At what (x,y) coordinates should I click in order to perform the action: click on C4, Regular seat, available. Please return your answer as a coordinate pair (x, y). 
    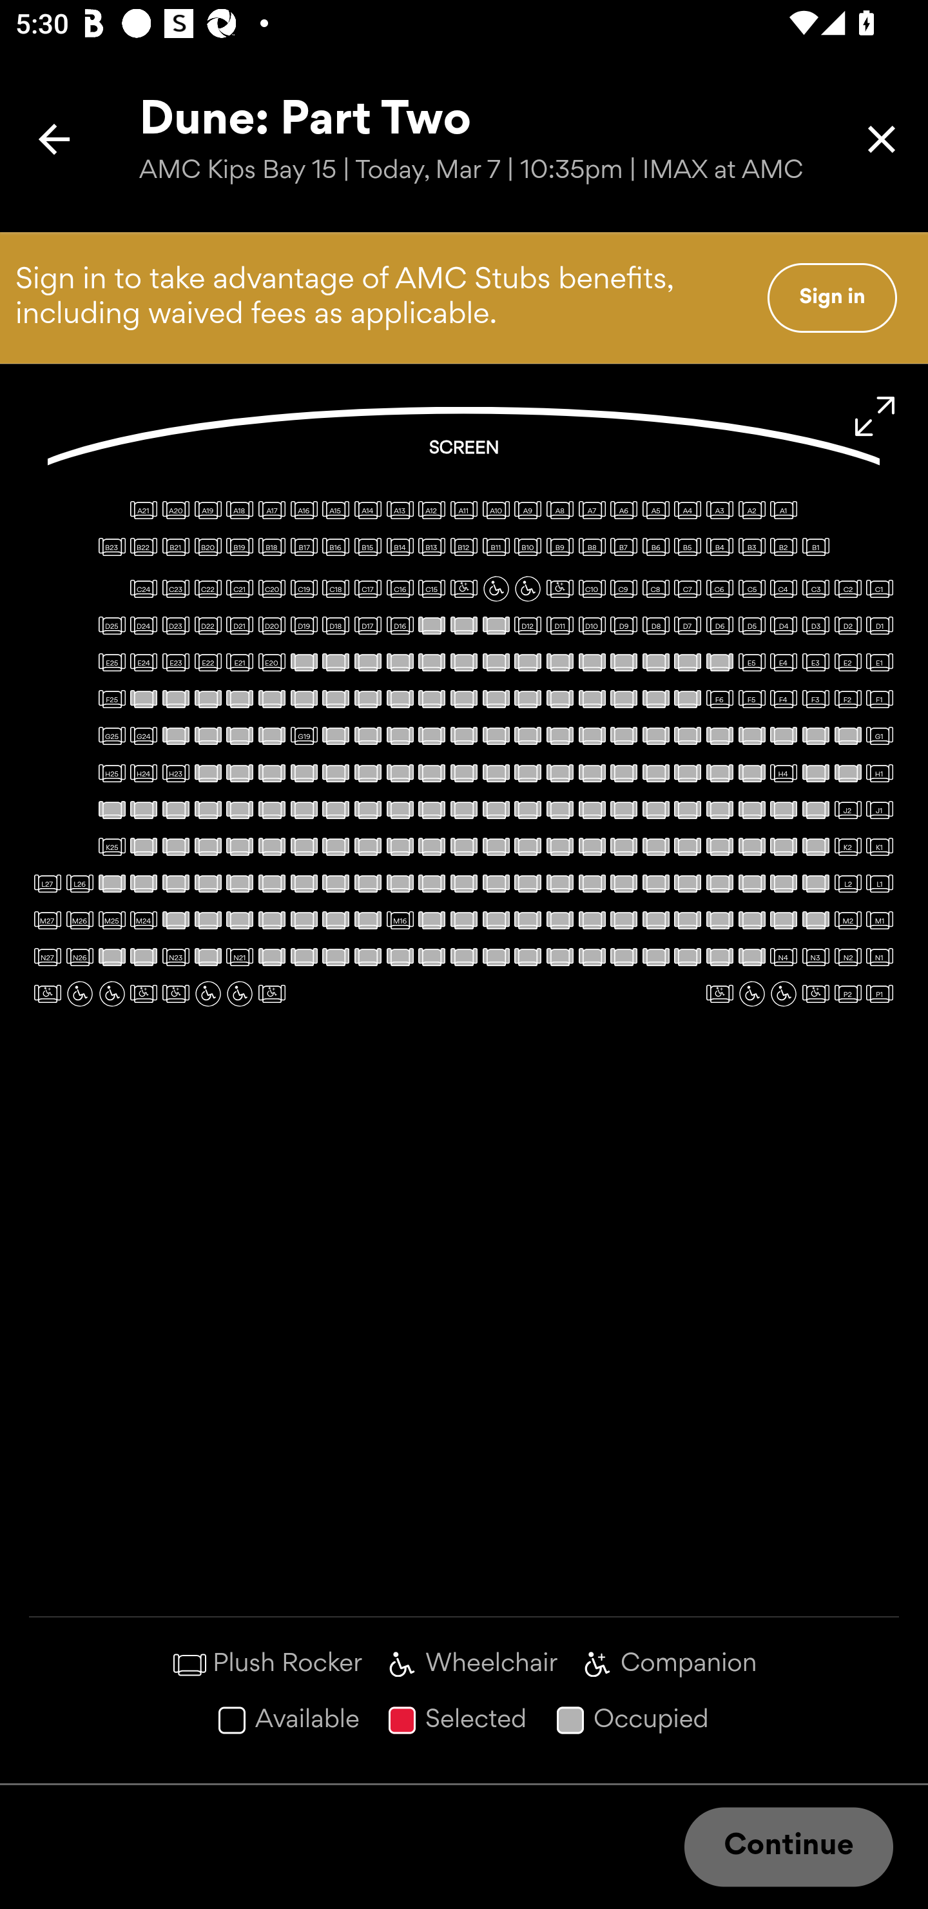
    Looking at the image, I should click on (784, 589).